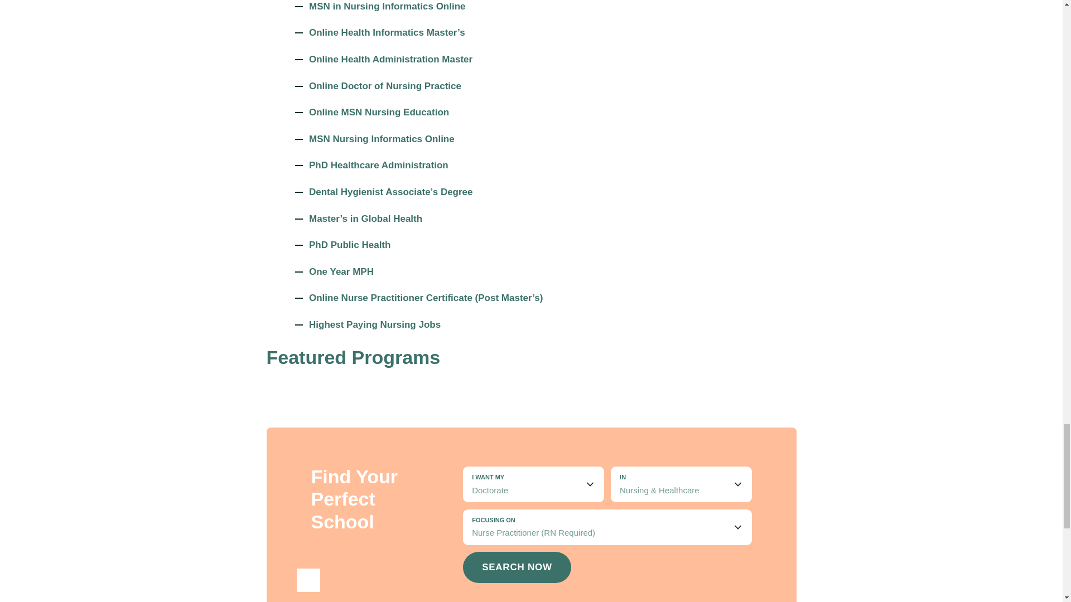  Describe the element at coordinates (390, 59) in the screenshot. I see `Online Health Administration Master` at that location.